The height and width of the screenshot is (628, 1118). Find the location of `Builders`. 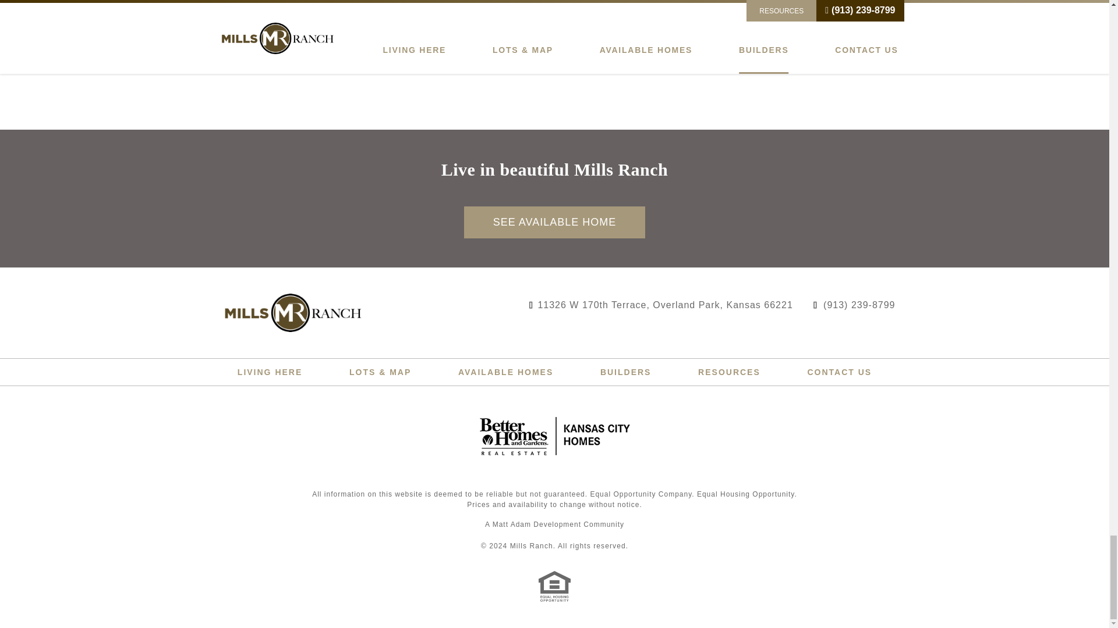

Builders is located at coordinates (626, 372).